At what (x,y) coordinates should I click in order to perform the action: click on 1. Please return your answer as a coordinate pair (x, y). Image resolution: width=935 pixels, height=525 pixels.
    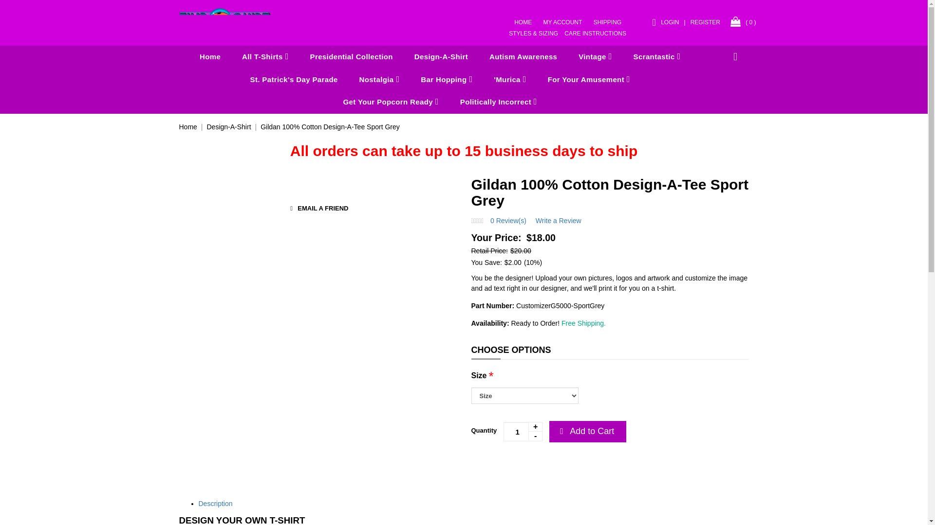
    Looking at the image, I should click on (523, 432).